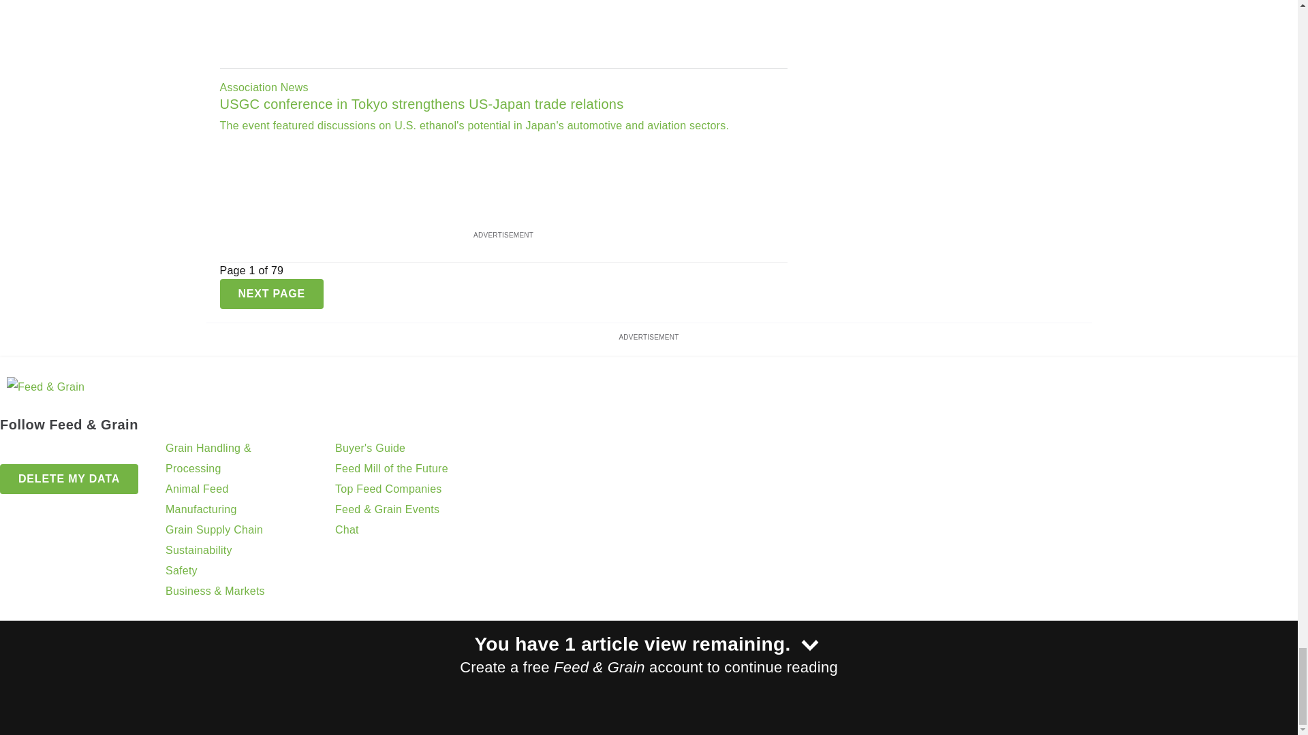 Image resolution: width=1308 pixels, height=735 pixels. Describe the element at coordinates (46, 451) in the screenshot. I see `LinkedIn icon` at that location.